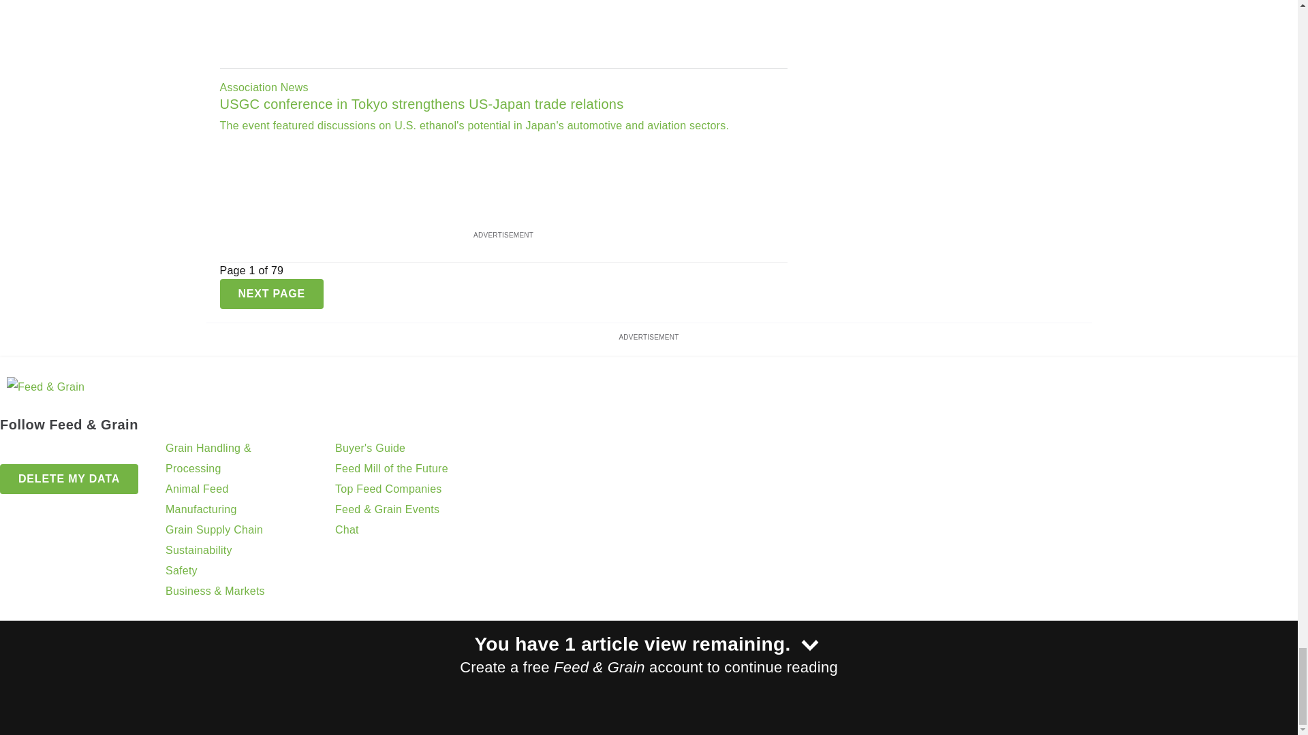 Image resolution: width=1308 pixels, height=735 pixels. Describe the element at coordinates (46, 451) in the screenshot. I see `LinkedIn icon` at that location.